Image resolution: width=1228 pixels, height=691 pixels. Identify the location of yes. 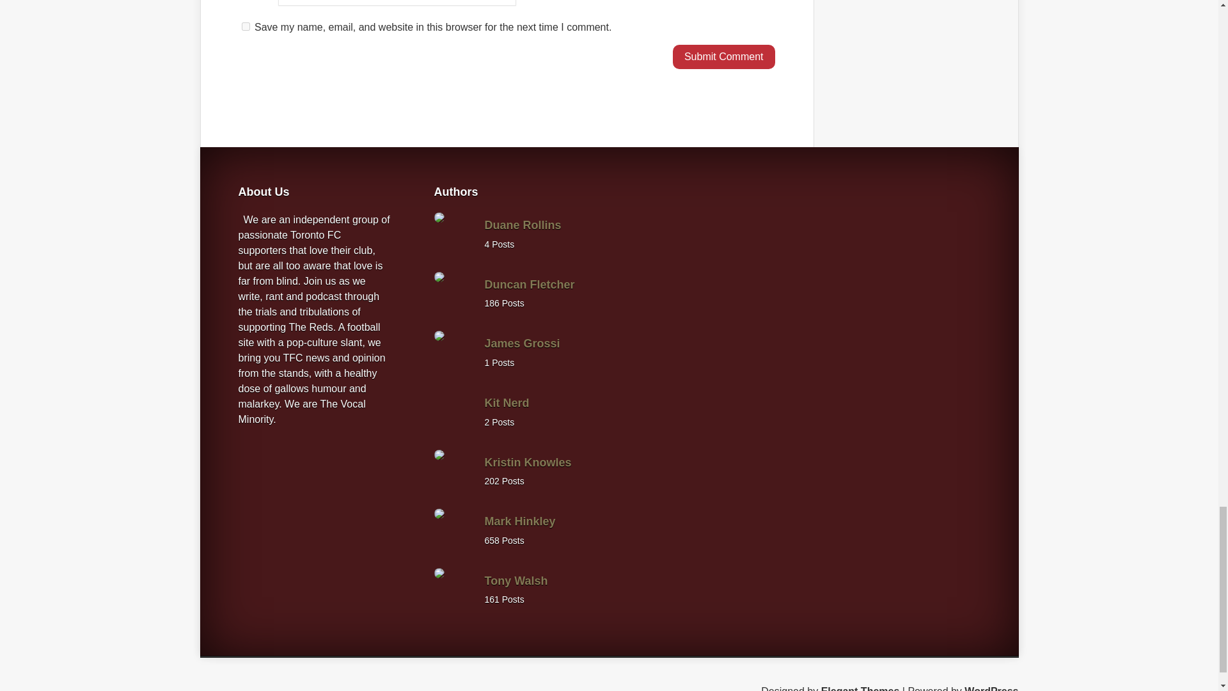
(246, 26).